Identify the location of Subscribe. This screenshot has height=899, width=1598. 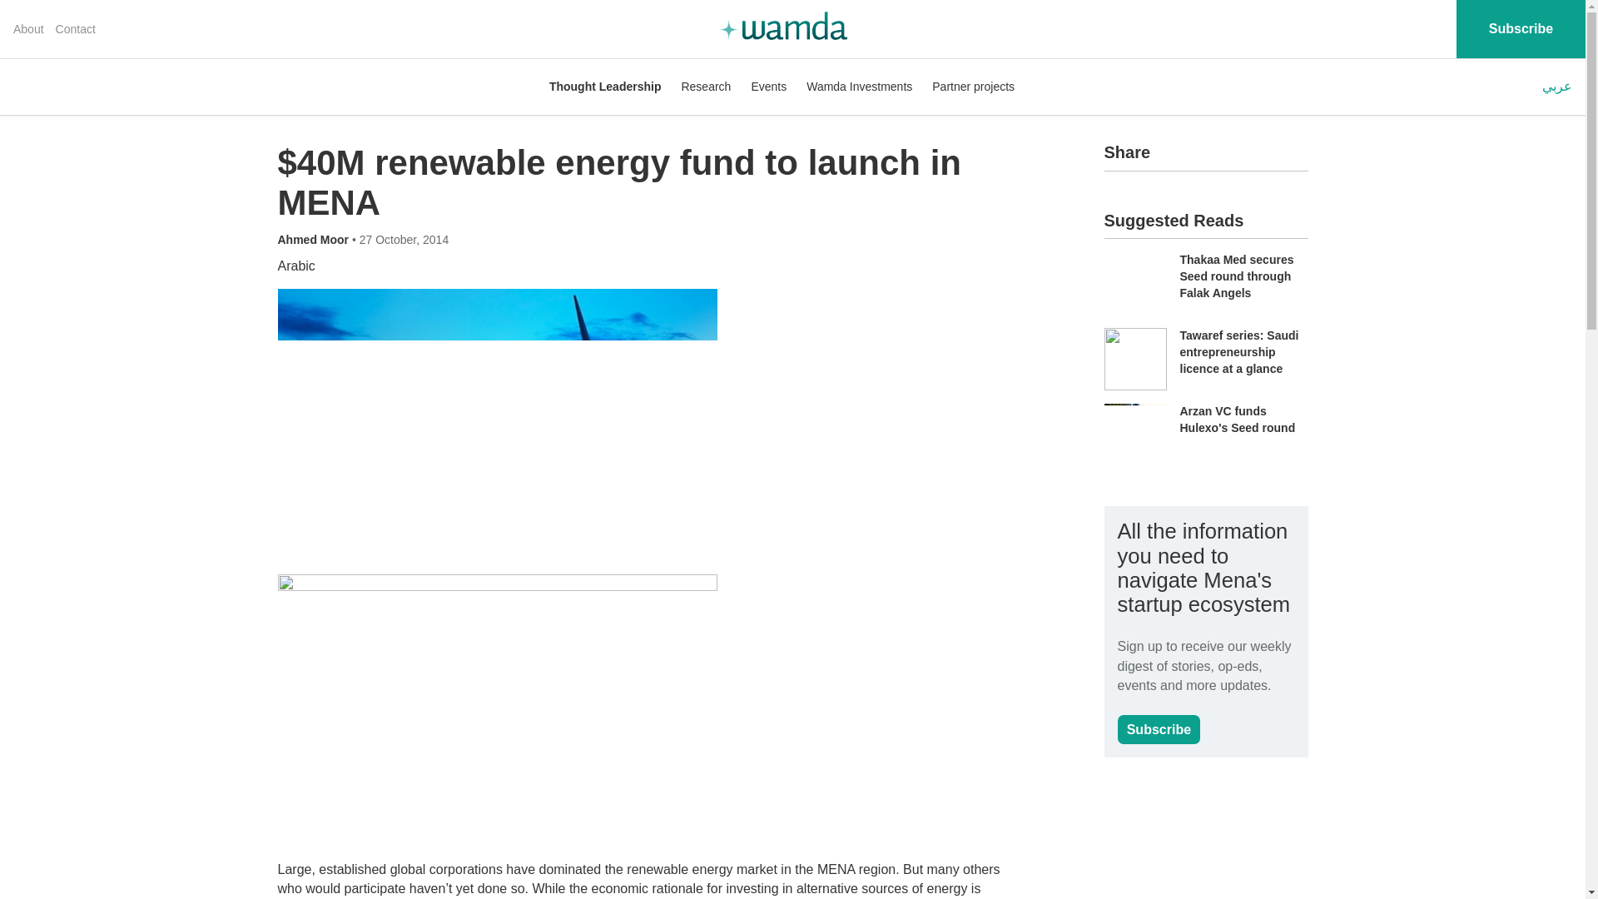
(1159, 729).